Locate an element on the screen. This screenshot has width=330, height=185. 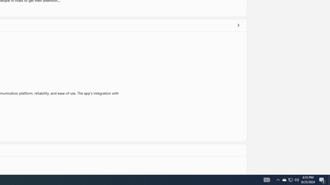
Show all ratings and reviews is located at coordinates (238, 25).